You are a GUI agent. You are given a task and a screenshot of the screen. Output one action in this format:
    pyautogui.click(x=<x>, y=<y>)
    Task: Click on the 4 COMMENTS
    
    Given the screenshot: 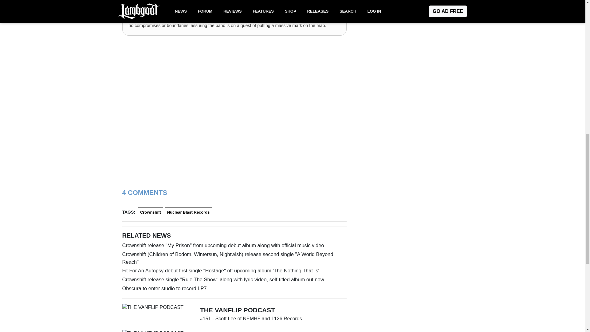 What is the action you would take?
    pyautogui.click(x=145, y=192)
    